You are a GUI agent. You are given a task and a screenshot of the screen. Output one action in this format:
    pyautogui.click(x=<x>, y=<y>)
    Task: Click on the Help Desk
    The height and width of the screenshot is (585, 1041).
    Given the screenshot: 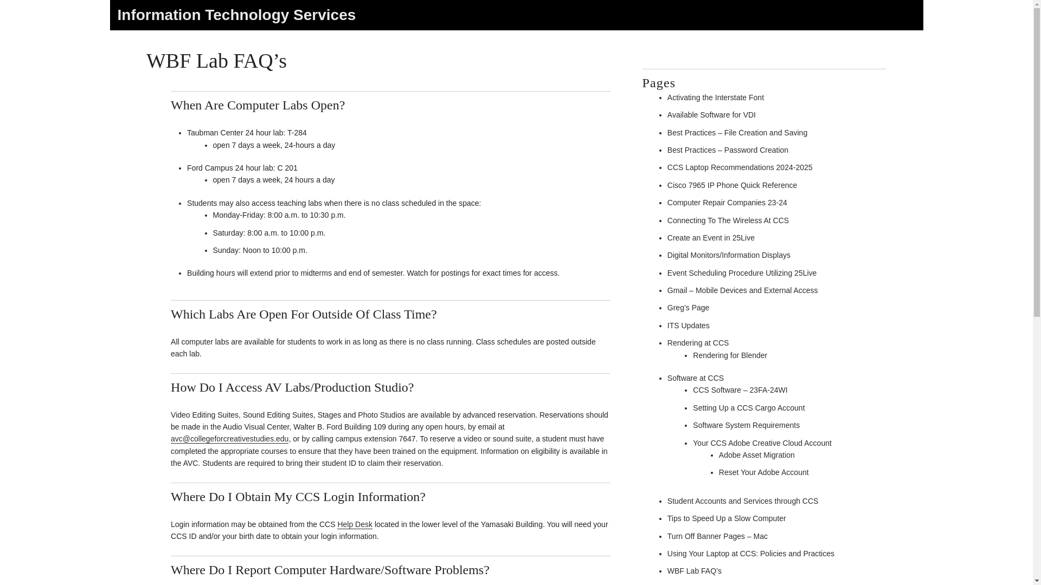 What is the action you would take?
    pyautogui.click(x=355, y=524)
    